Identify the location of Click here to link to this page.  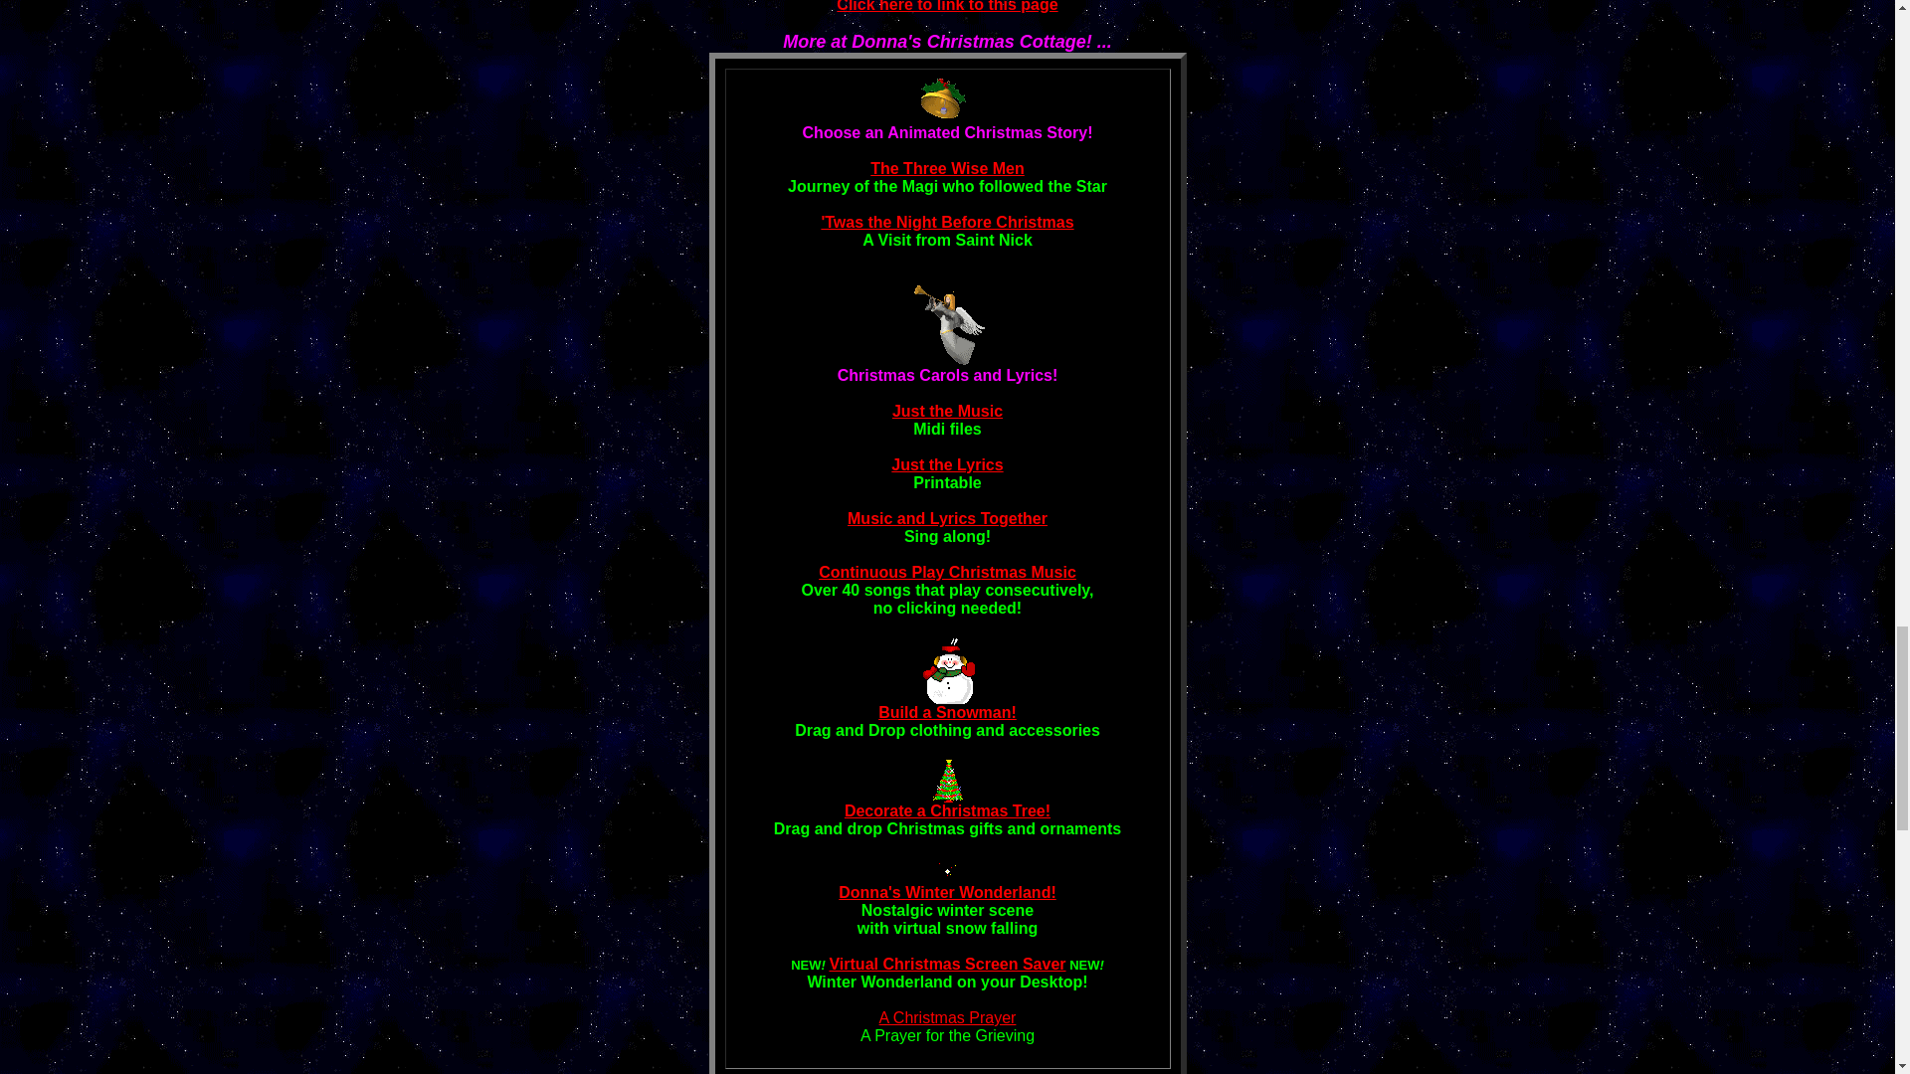
(947, 6).